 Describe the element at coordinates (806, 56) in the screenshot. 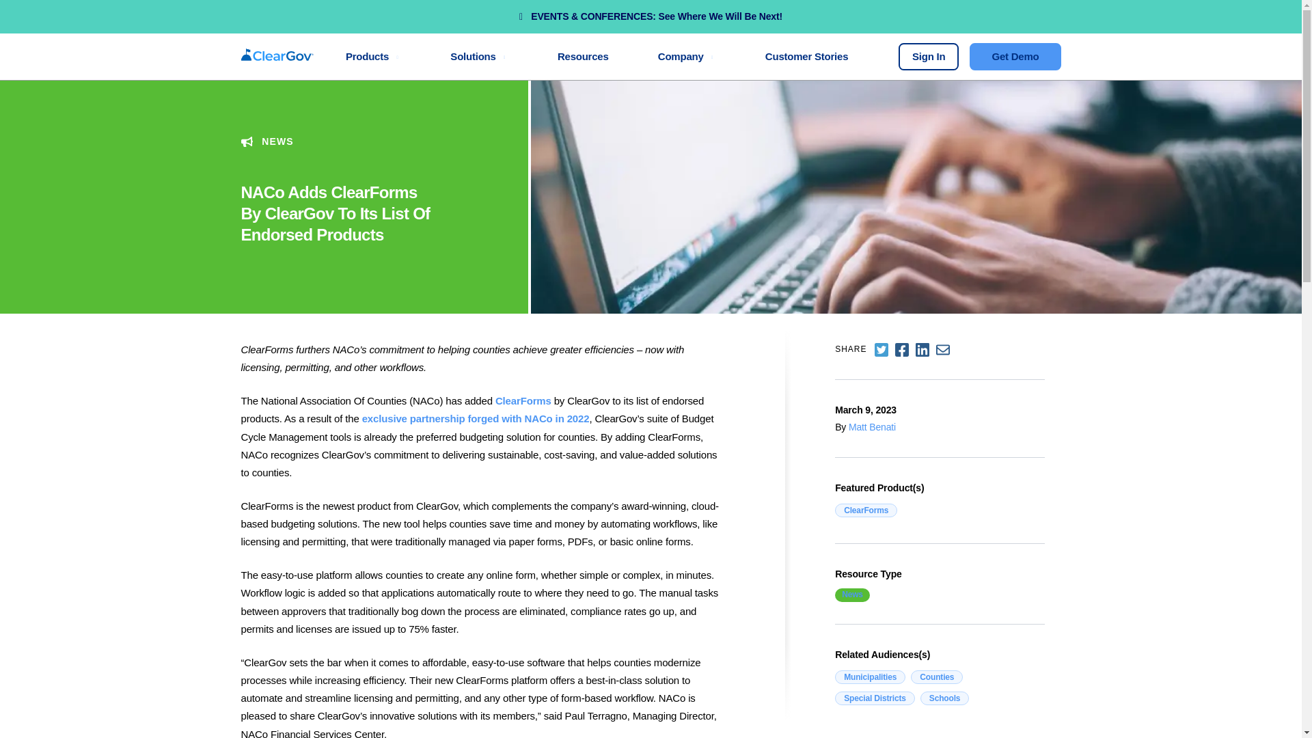

I see `Customer Stories` at that location.